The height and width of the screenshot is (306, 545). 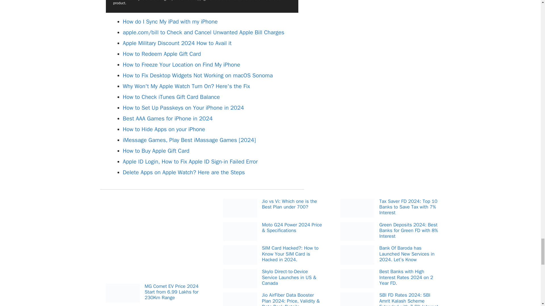 What do you see at coordinates (190, 161) in the screenshot?
I see `Apple ID Login, How to Fix Apple ID Sign-in Failed Error` at bounding box center [190, 161].